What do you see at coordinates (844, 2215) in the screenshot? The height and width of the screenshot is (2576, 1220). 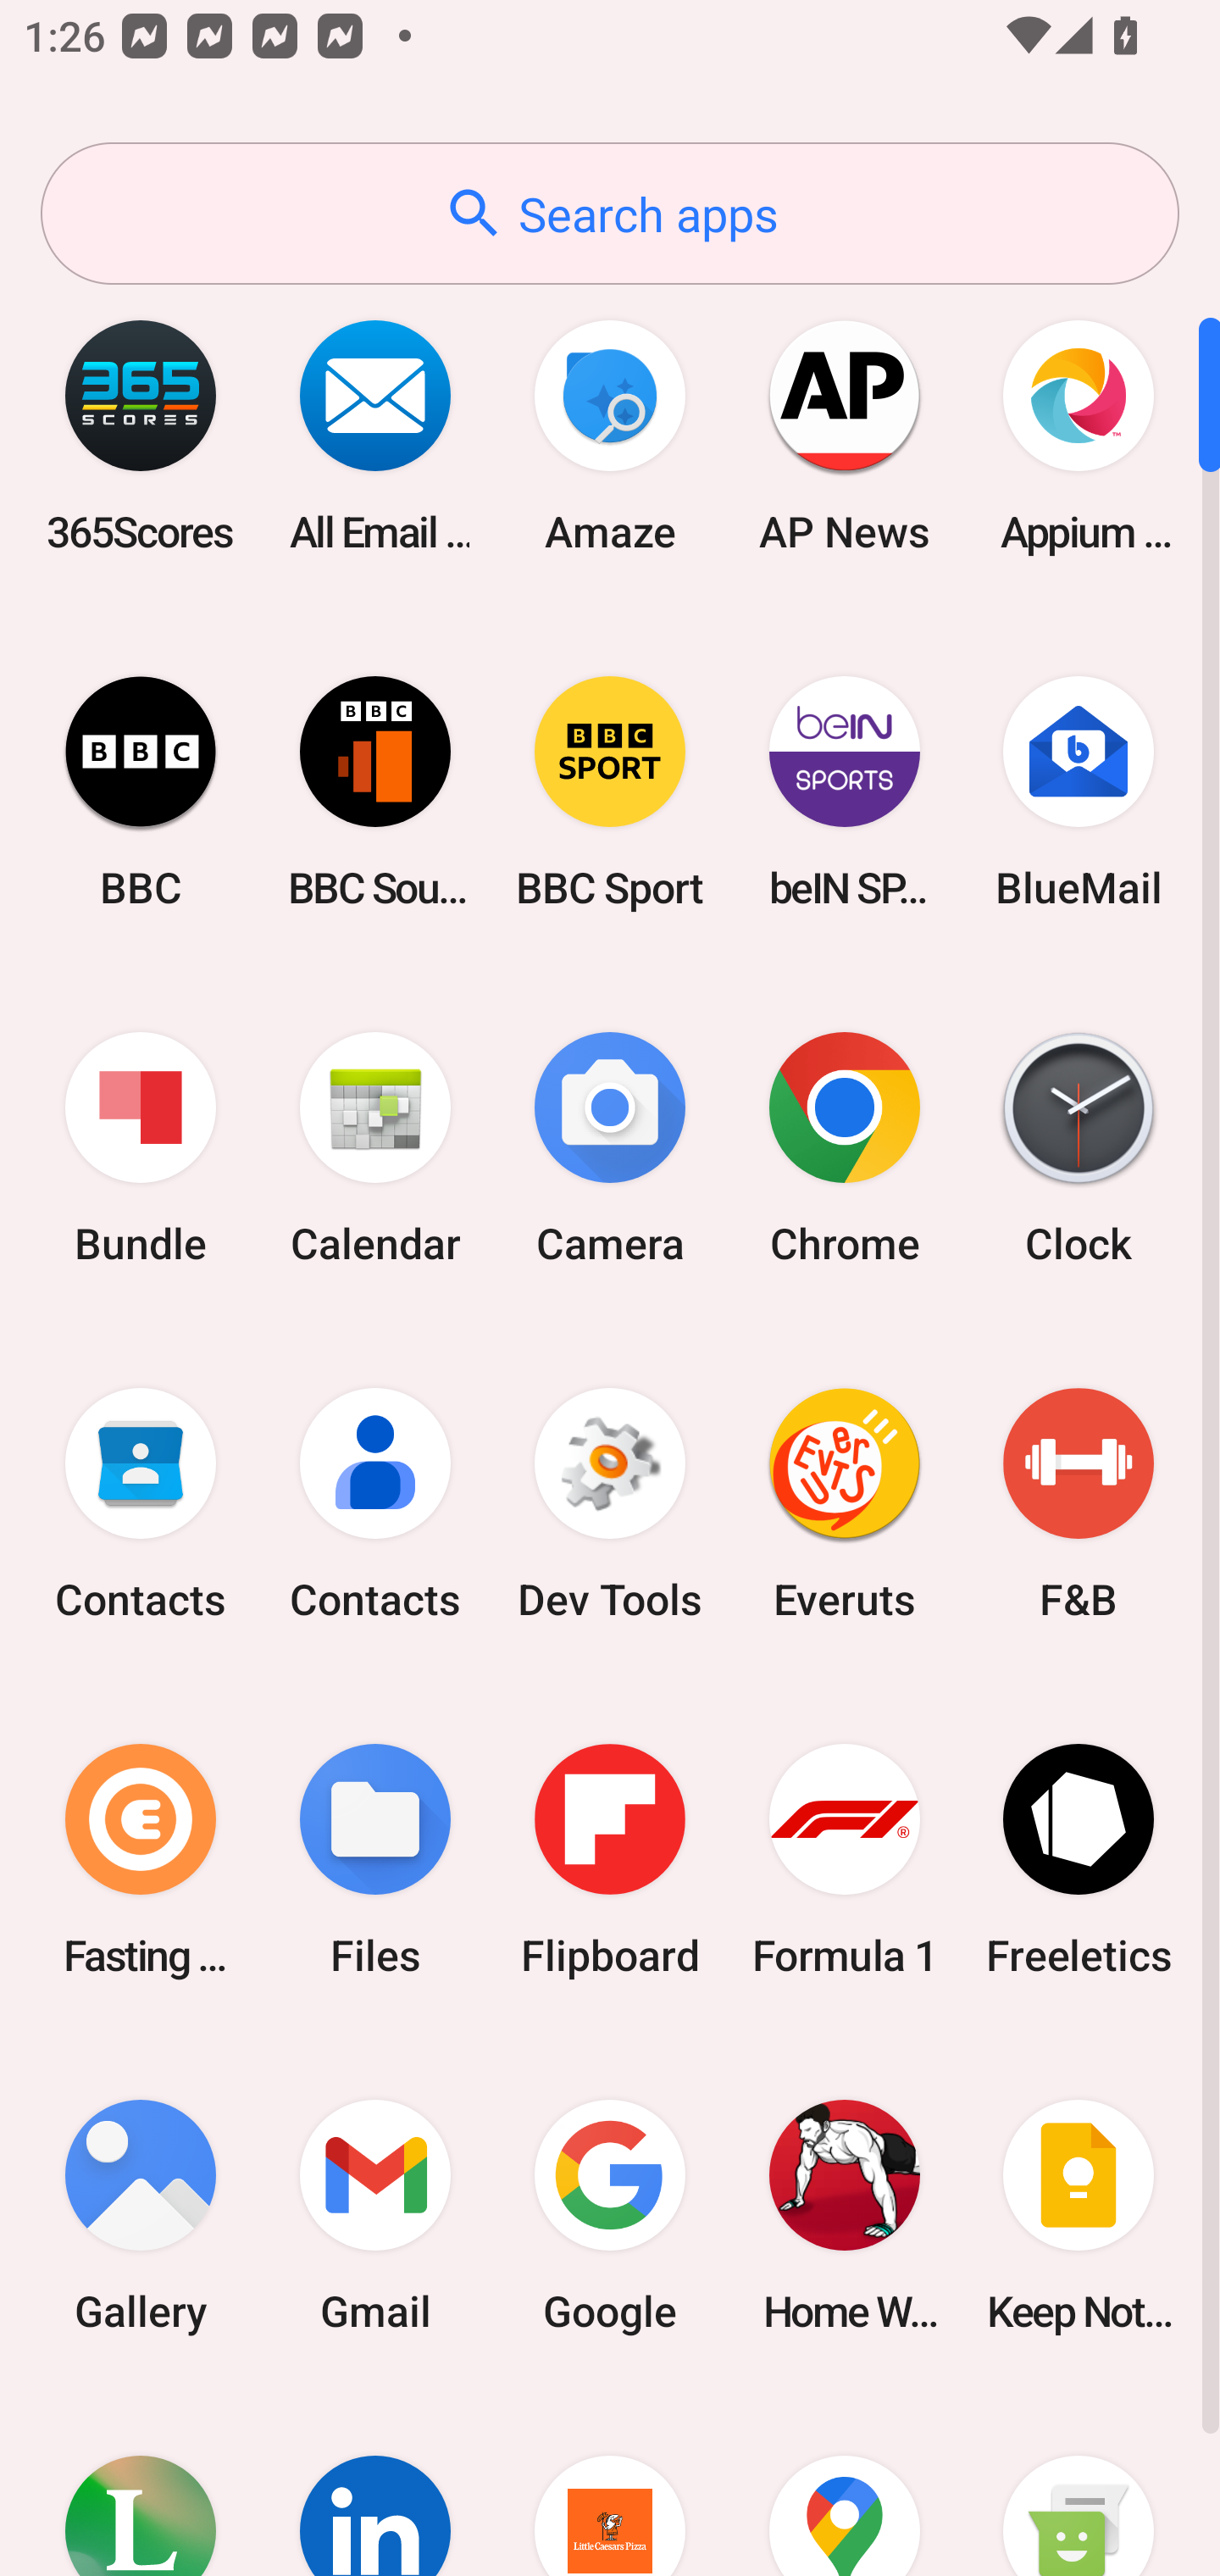 I see `Home Workout` at bounding box center [844, 2215].